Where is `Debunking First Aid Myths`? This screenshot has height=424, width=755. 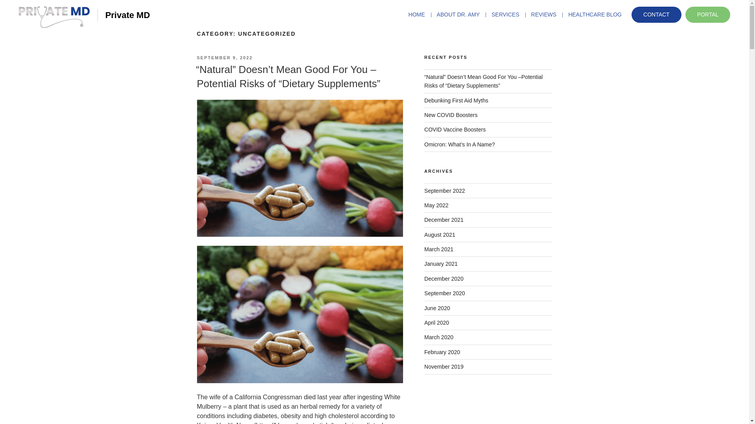 Debunking First Aid Myths is located at coordinates (456, 101).